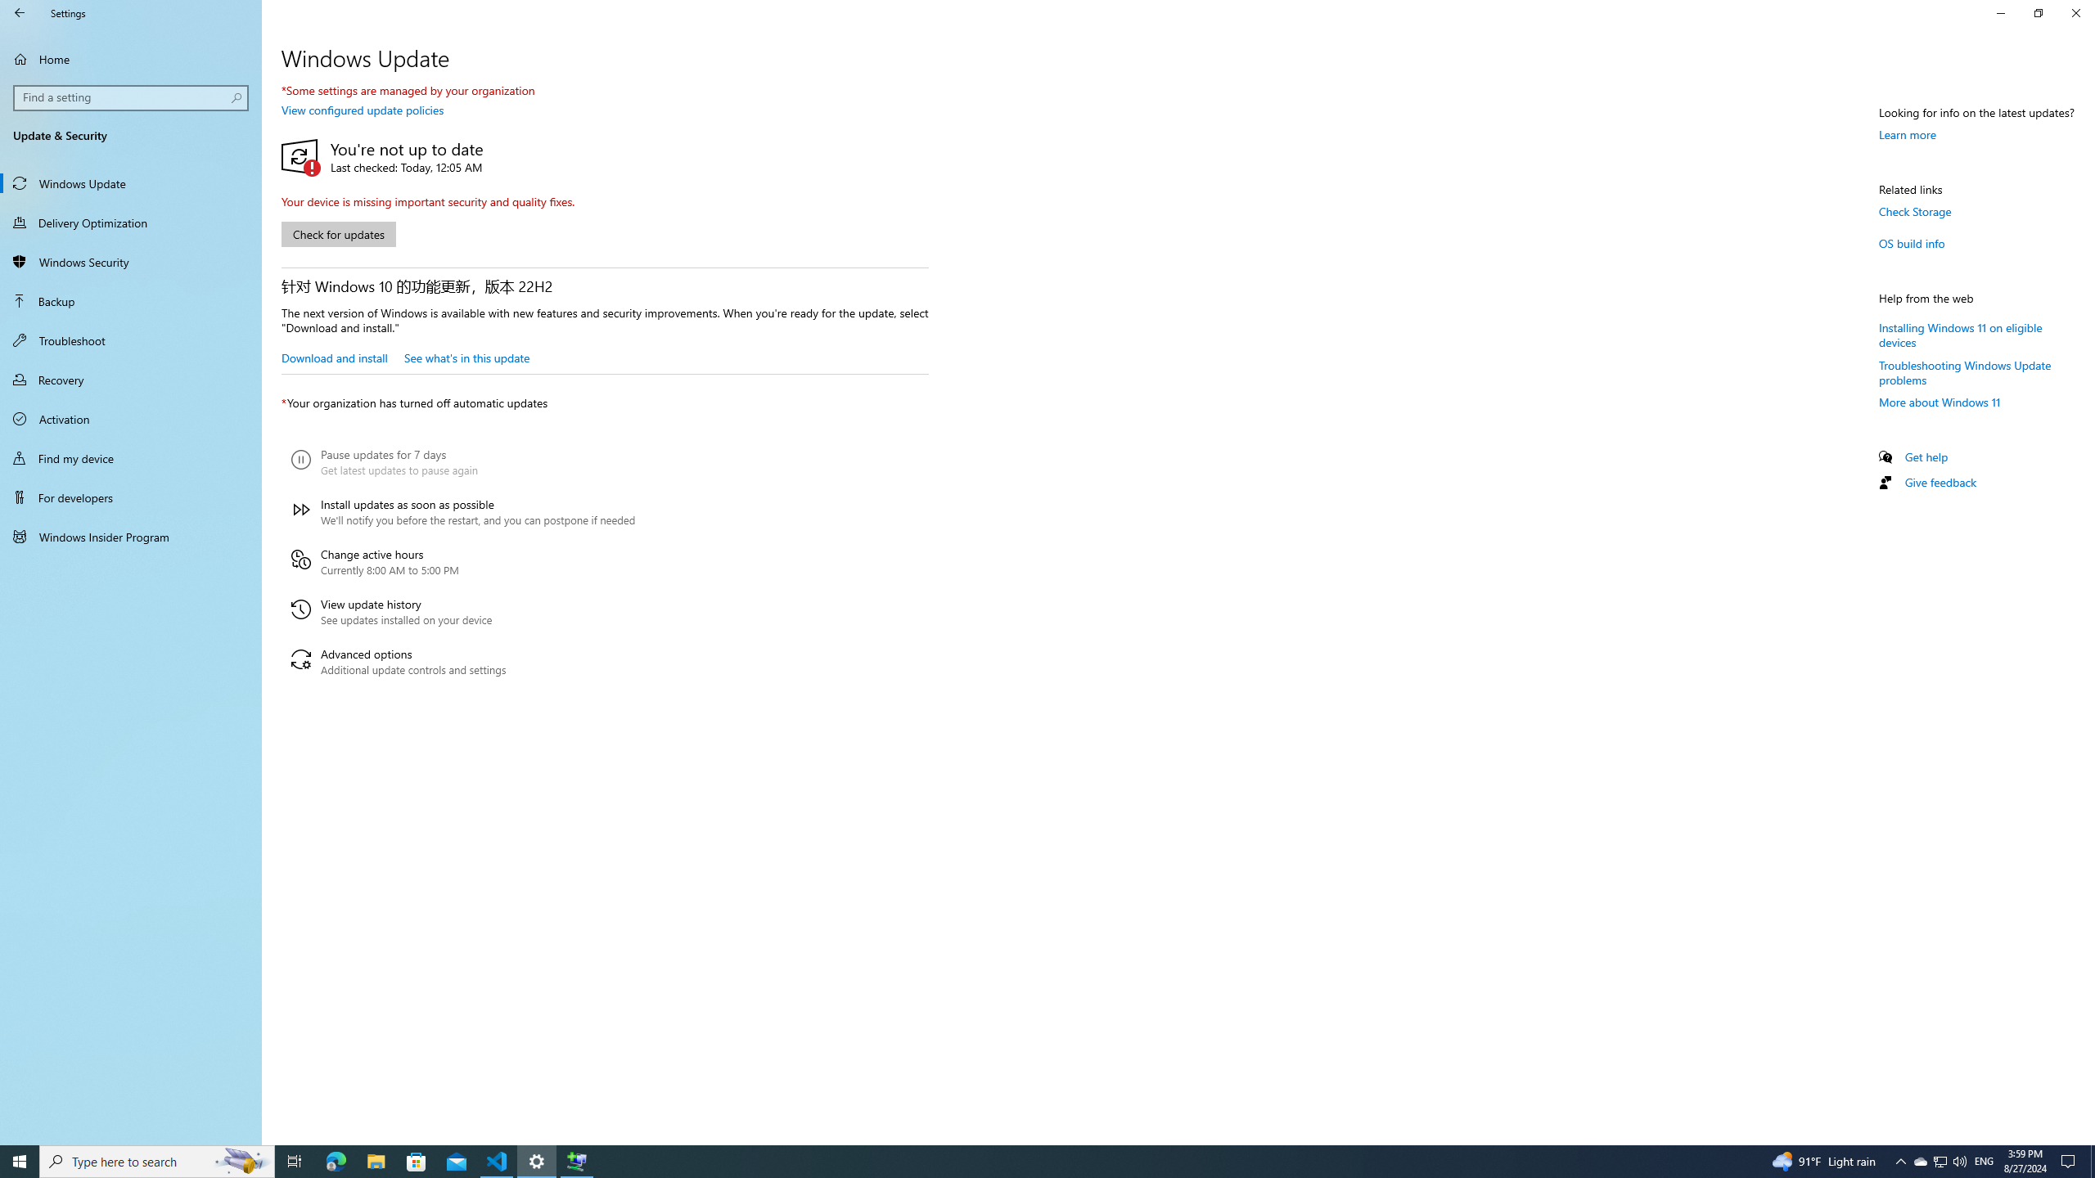  I want to click on Install updates as soon as possible, so click(463, 512).